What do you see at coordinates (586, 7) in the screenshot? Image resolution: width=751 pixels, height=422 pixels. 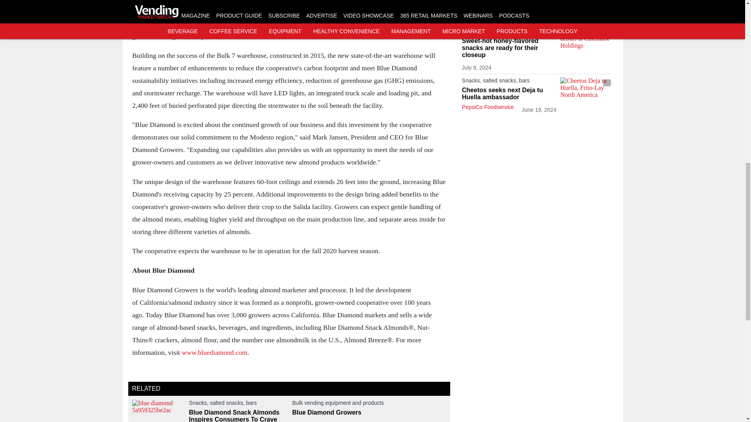 I see `doritos jack links` at bounding box center [586, 7].